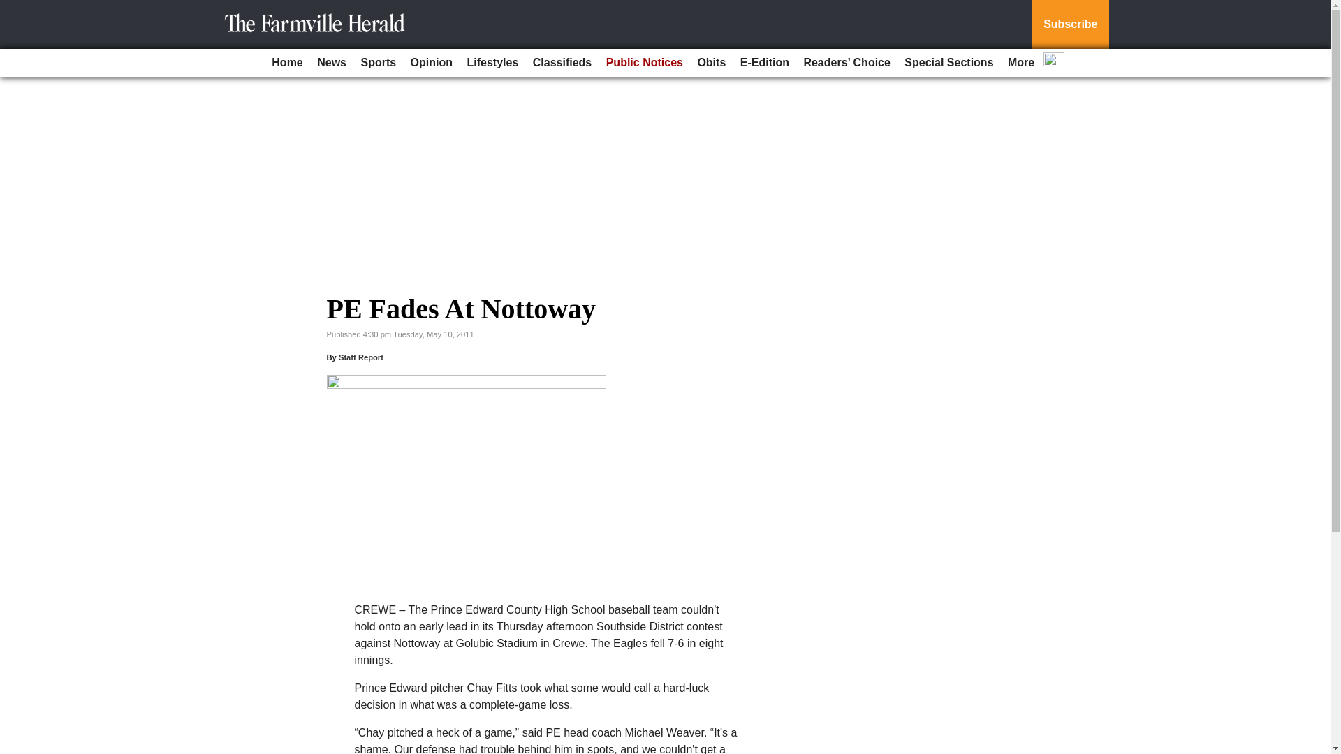 The height and width of the screenshot is (754, 1341). What do you see at coordinates (286, 63) in the screenshot?
I see `Home` at bounding box center [286, 63].